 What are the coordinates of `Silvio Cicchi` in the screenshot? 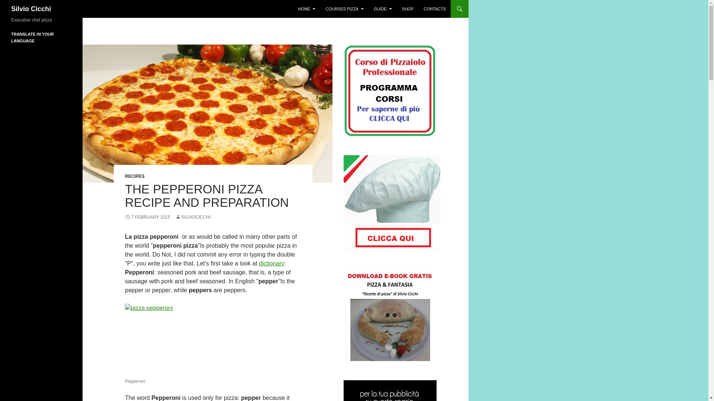 It's located at (31, 9).